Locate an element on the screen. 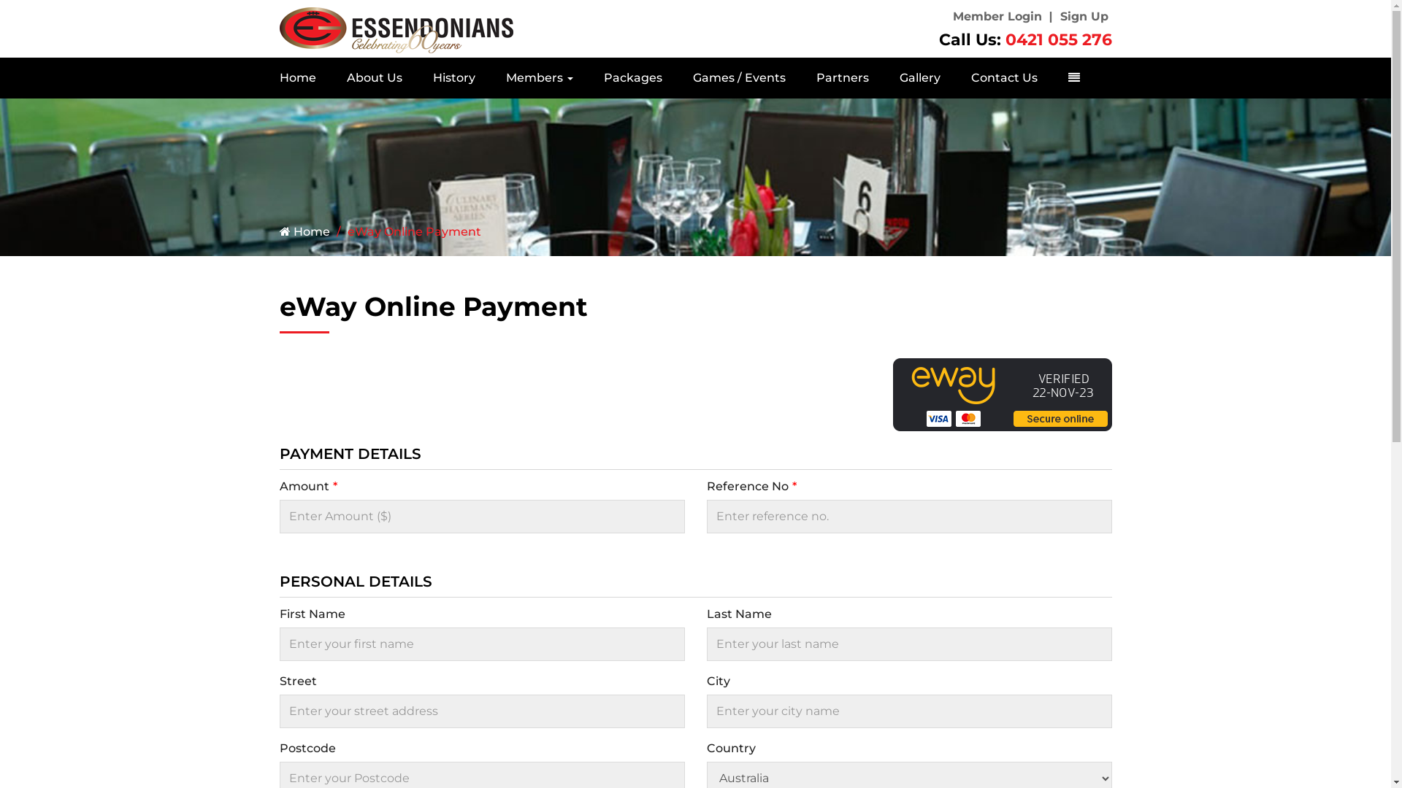  eWAY Payment Gateway is located at coordinates (1002, 394).